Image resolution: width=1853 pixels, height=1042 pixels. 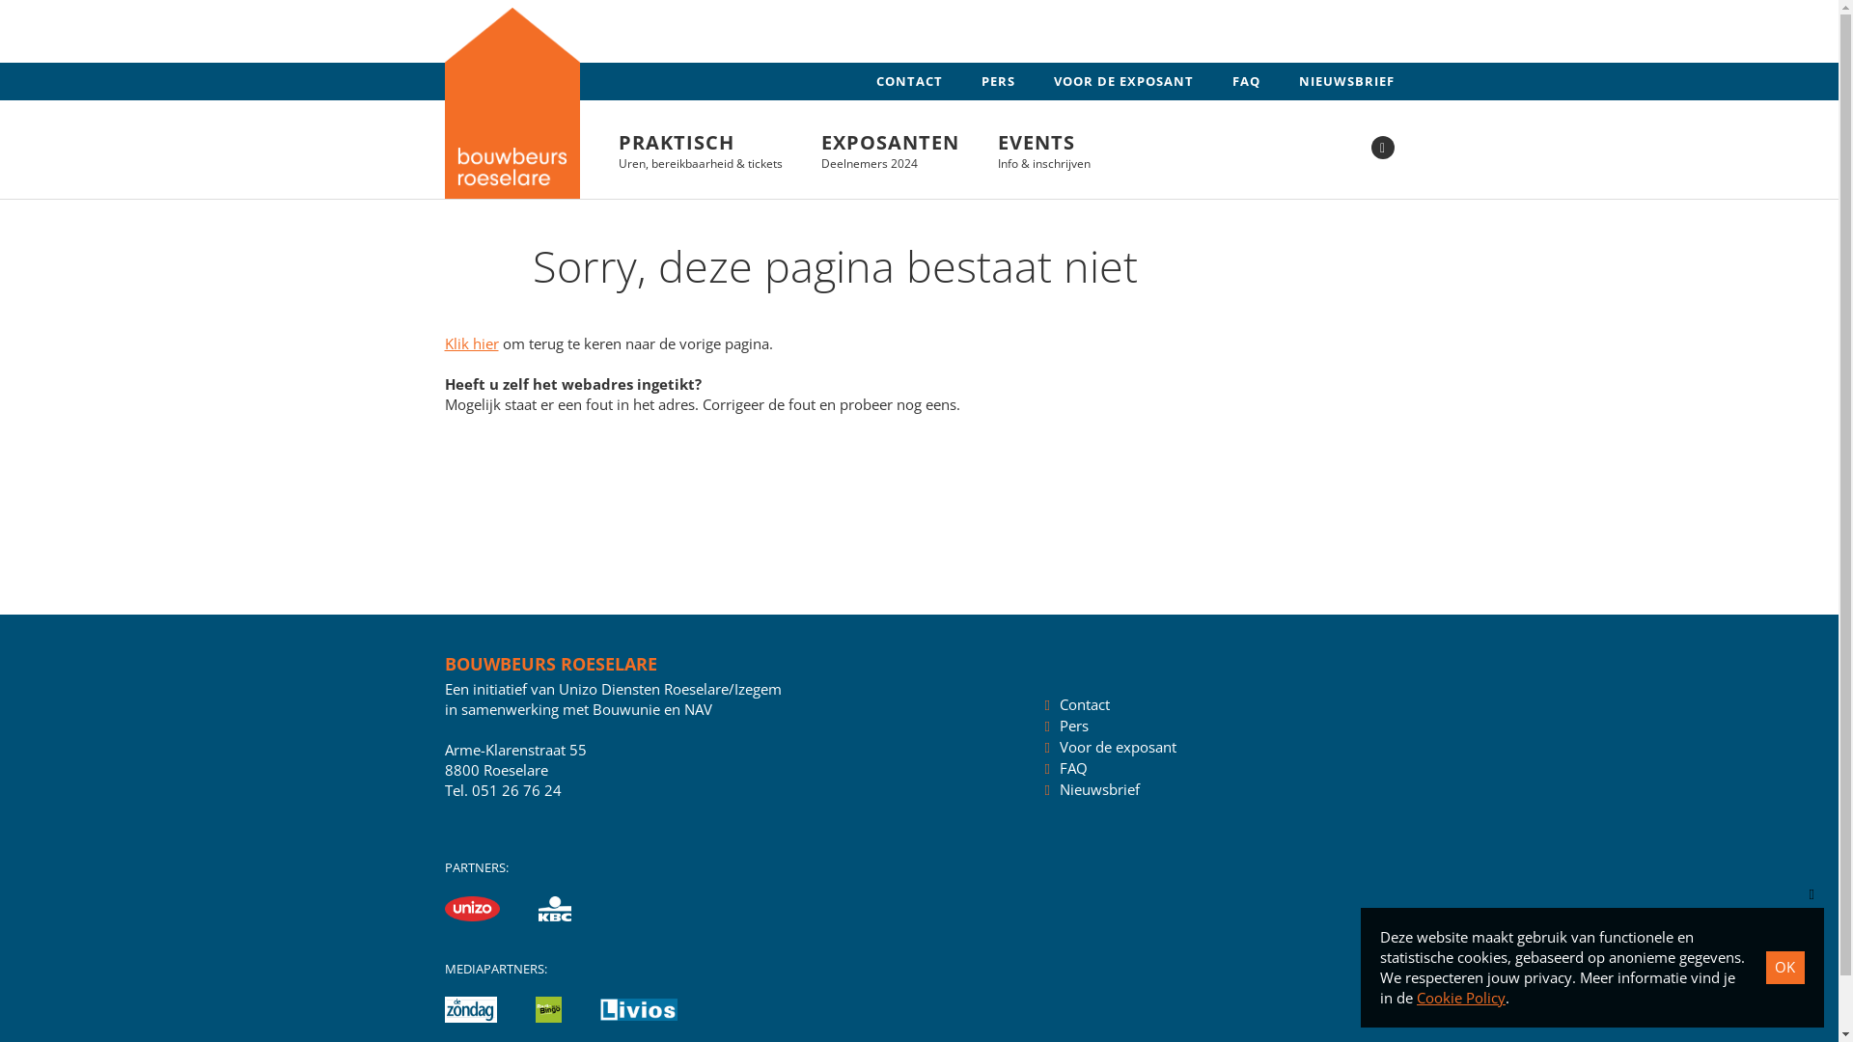 What do you see at coordinates (1118, 747) in the screenshot?
I see `Voor de exposant` at bounding box center [1118, 747].